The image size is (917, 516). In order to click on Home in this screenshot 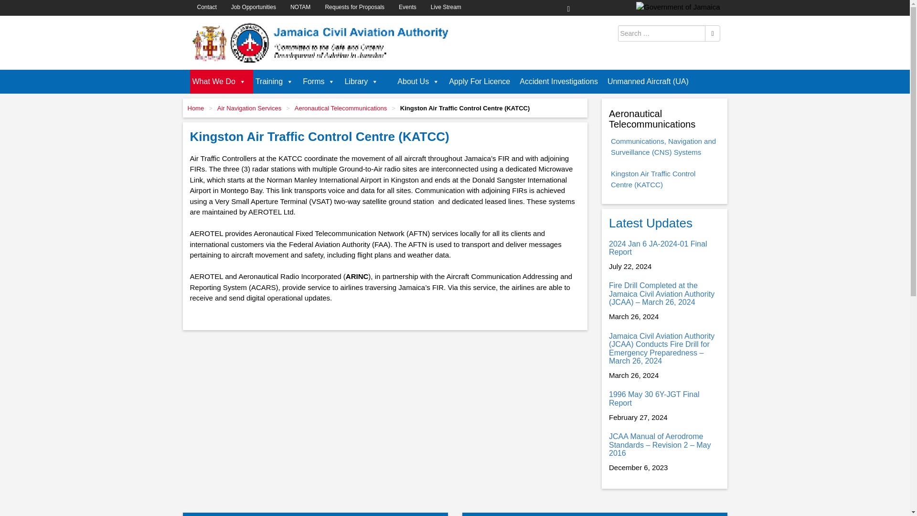, I will do `click(195, 108)`.